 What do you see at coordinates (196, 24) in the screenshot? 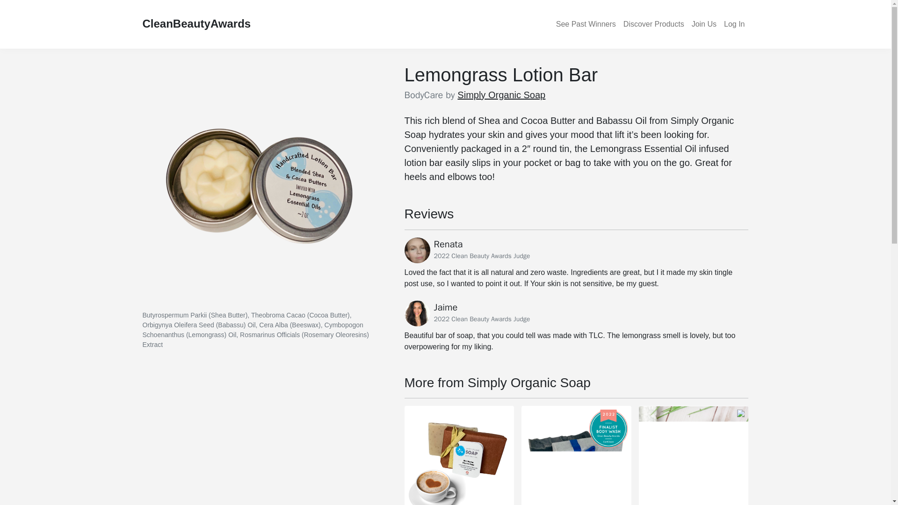
I see `CleanBeautyAwards` at bounding box center [196, 24].